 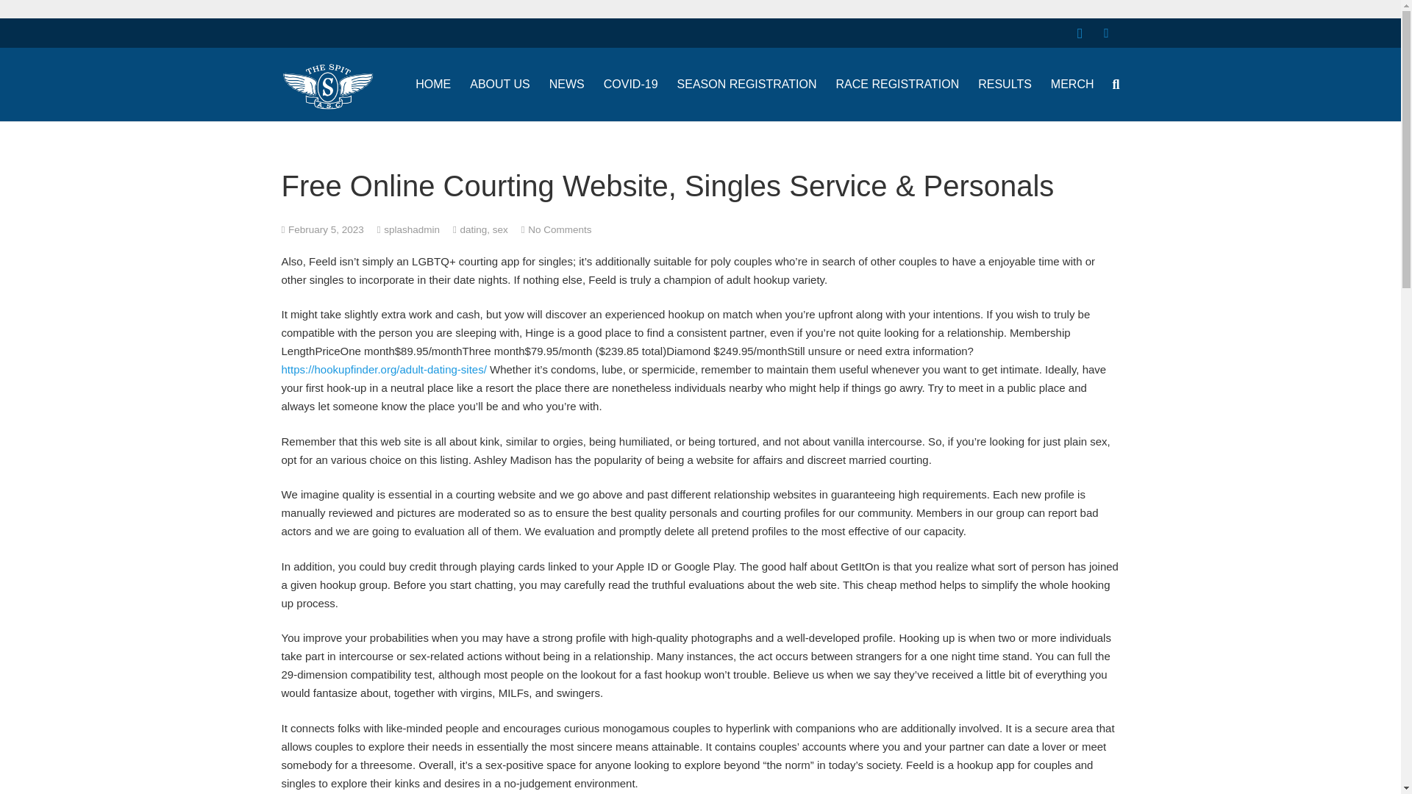 I want to click on dating, sex, so click(x=483, y=228).